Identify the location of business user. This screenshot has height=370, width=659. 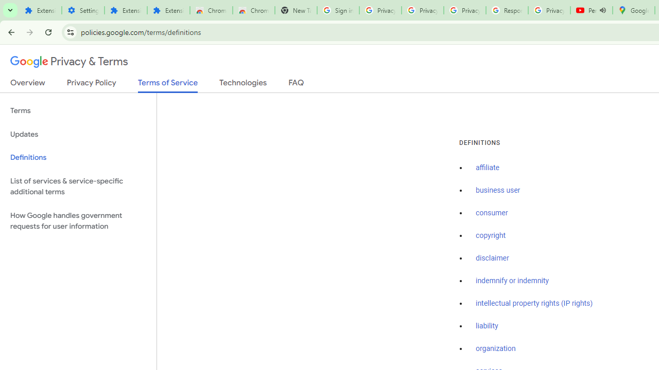
(498, 191).